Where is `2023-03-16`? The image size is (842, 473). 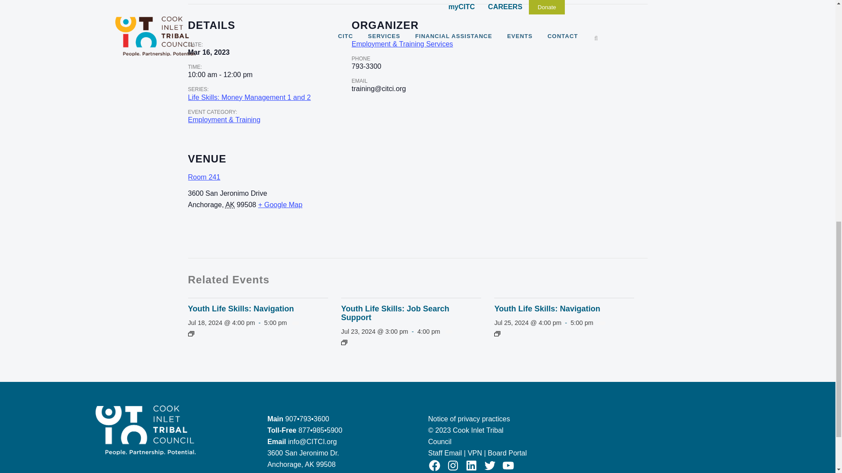
2023-03-16 is located at coordinates (208, 53).